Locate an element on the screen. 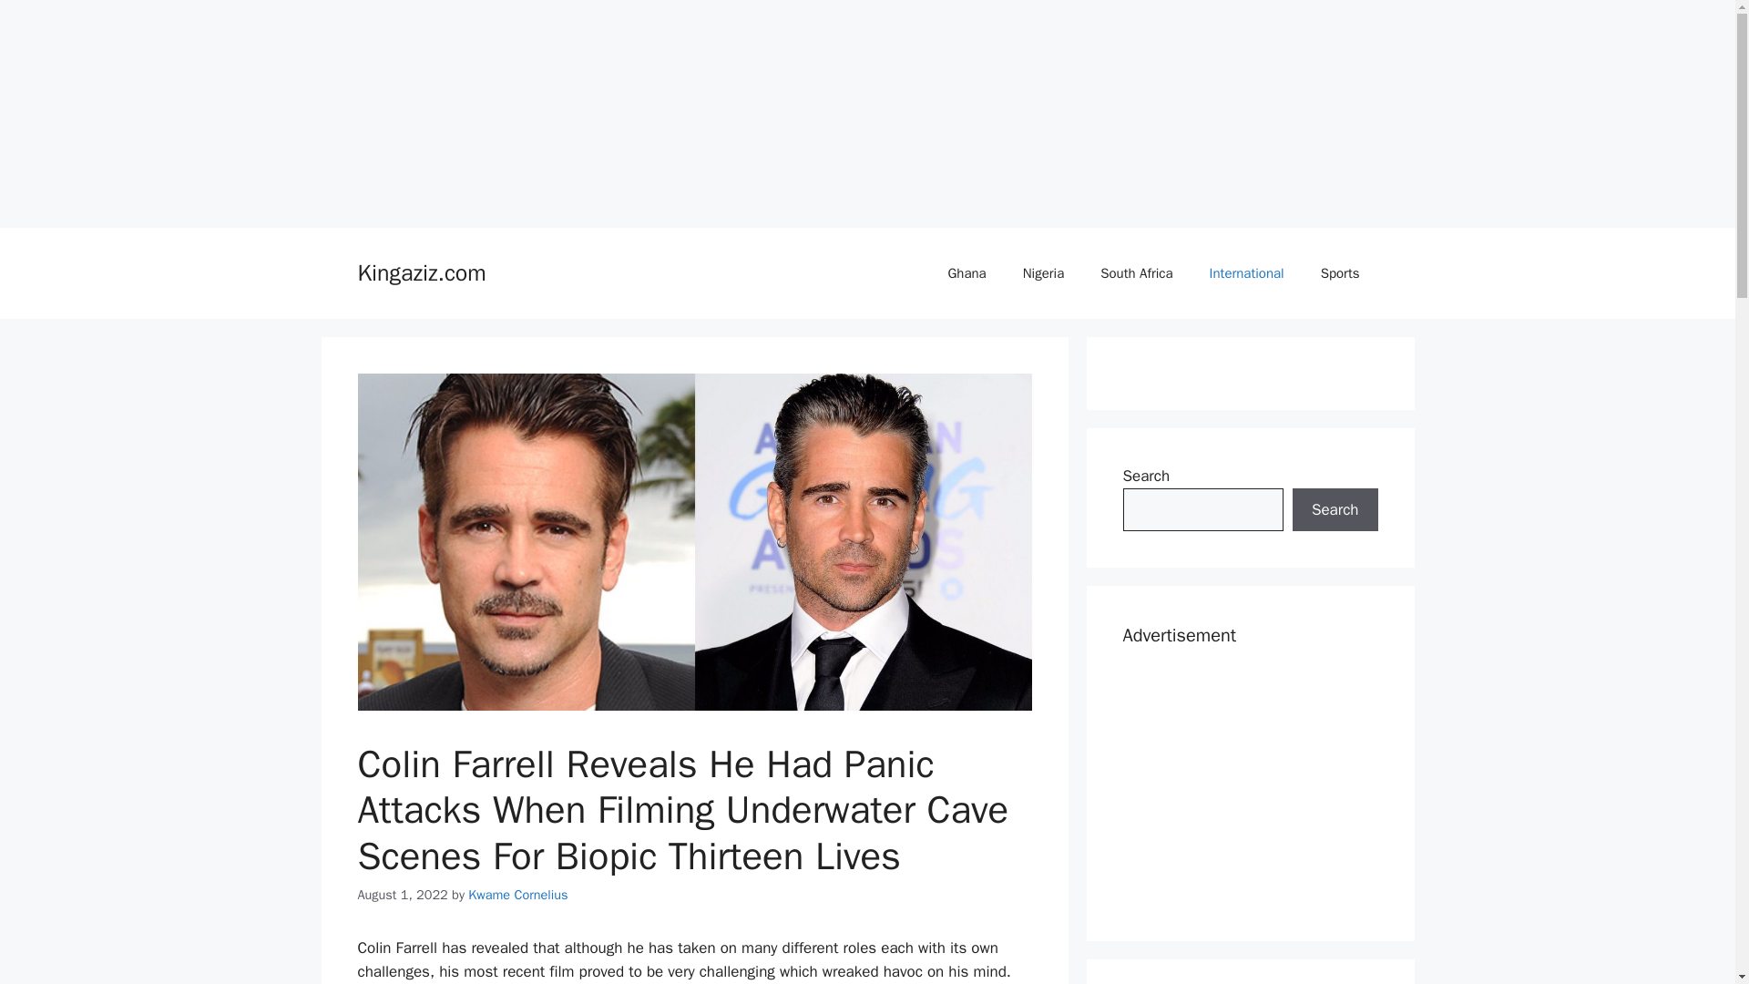 The height and width of the screenshot is (984, 1749). Kwame Cornelius is located at coordinates (517, 895).